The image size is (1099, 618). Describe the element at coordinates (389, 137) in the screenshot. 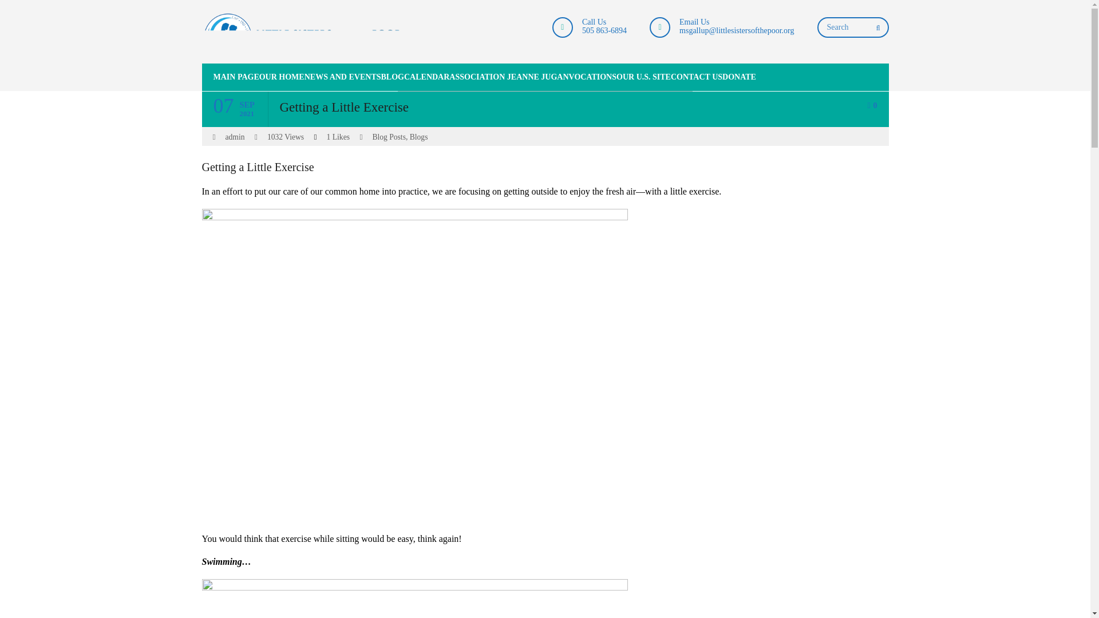

I see `View all posts in Blog Posts` at that location.